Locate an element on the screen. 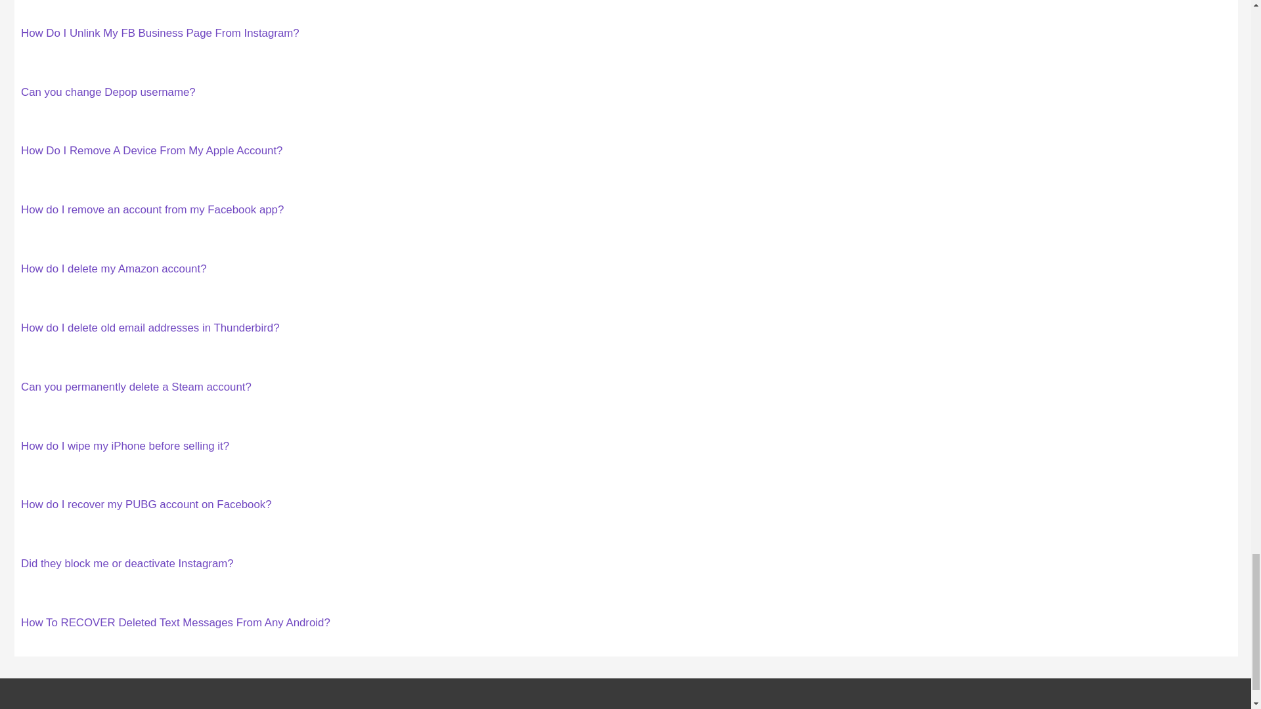 The image size is (1261, 709). How To RECOVER Deleted Text Messages From Any Android? is located at coordinates (176, 622).